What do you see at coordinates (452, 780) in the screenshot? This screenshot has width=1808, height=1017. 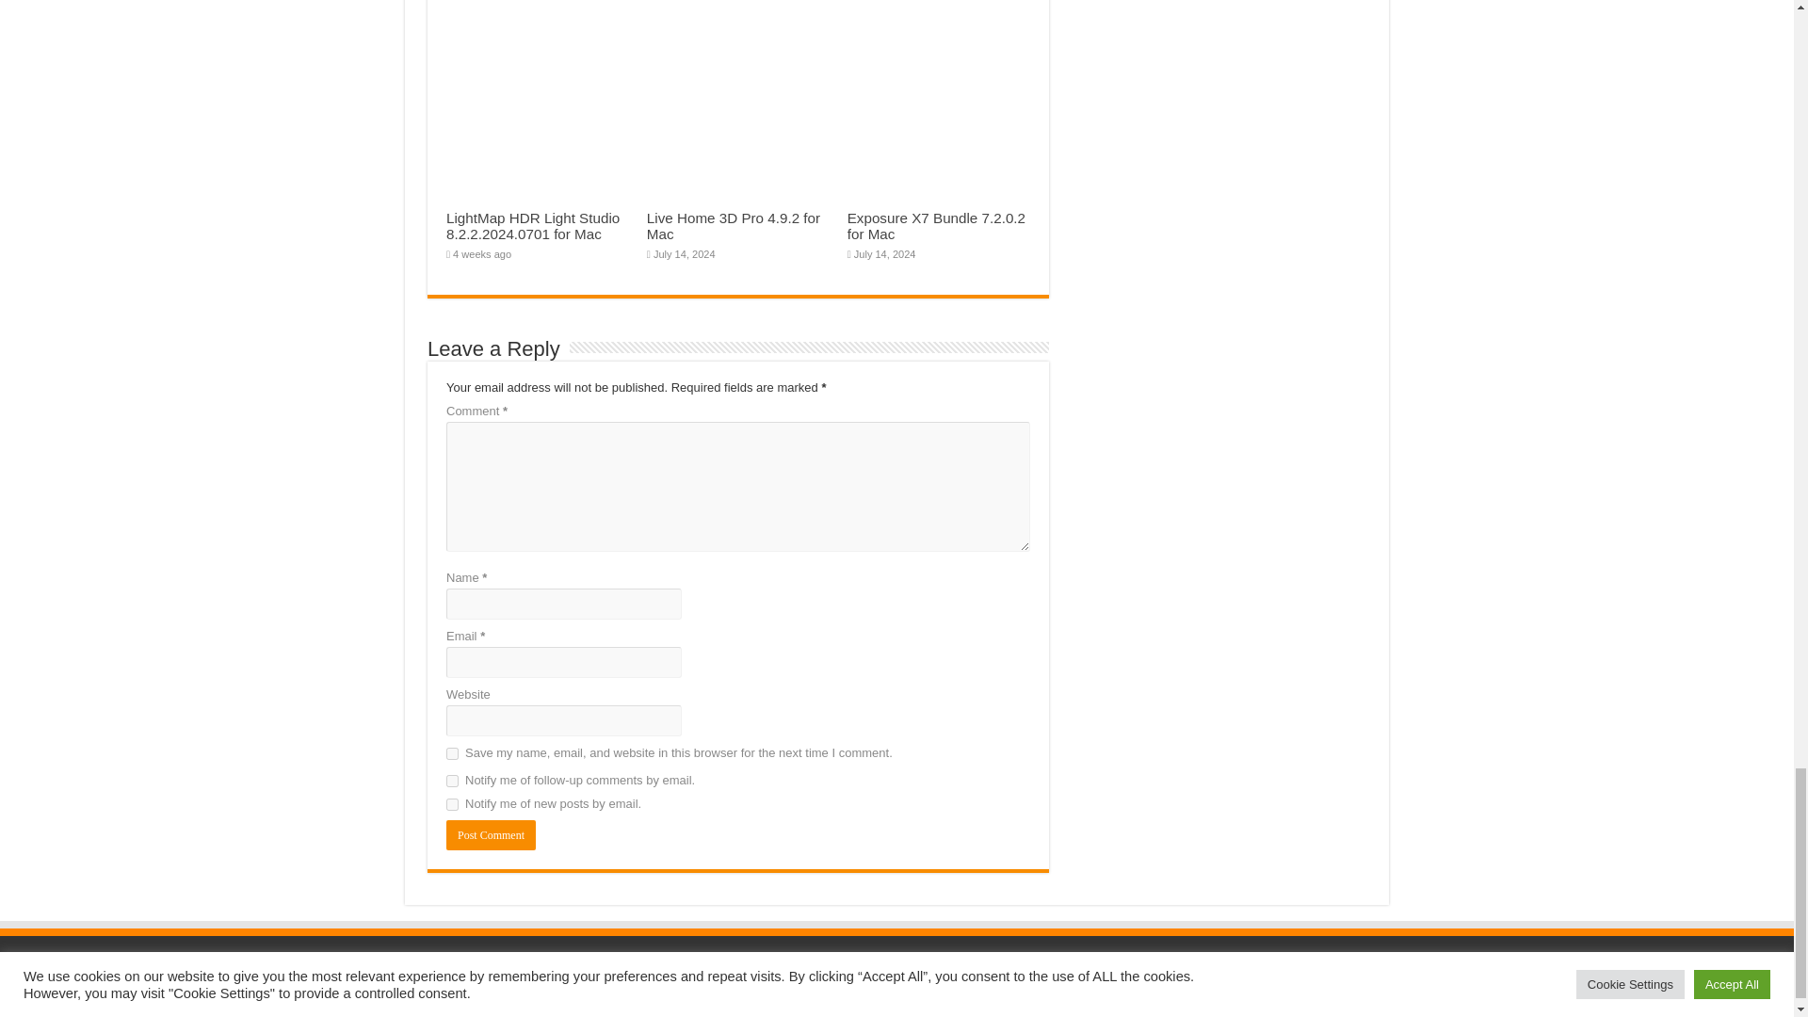 I see `subscribe` at bounding box center [452, 780].